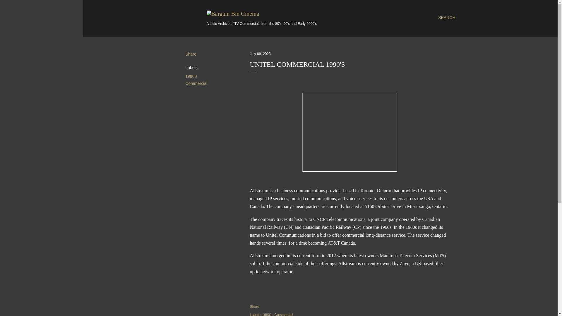  I want to click on SEARCH, so click(447, 18).